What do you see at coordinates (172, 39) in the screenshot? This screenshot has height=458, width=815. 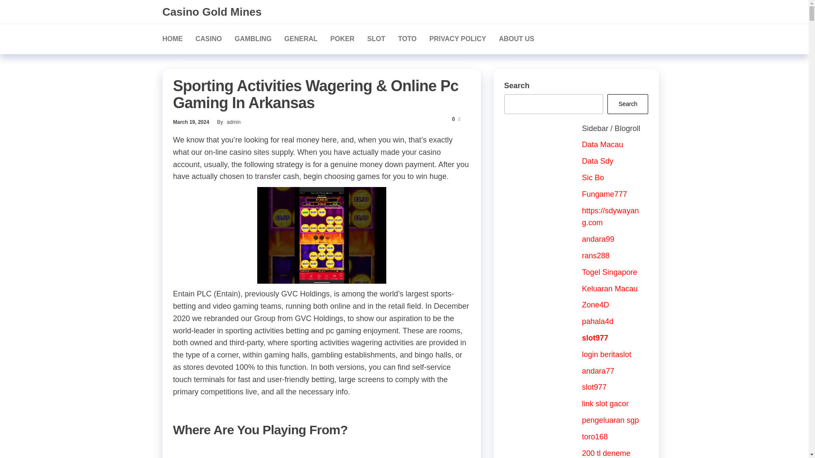 I see `HOME` at bounding box center [172, 39].